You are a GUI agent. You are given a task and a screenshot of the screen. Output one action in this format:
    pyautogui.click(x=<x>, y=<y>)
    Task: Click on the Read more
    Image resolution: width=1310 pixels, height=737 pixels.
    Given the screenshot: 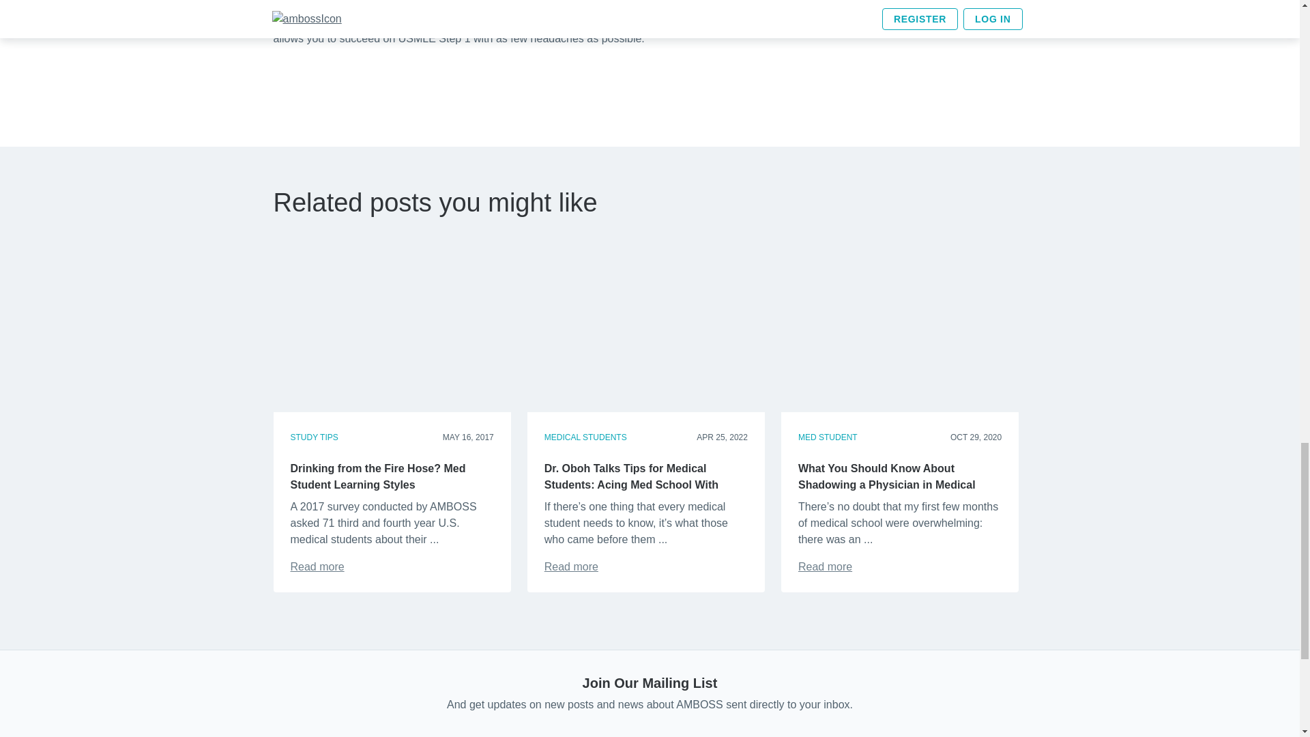 What is the action you would take?
    pyautogui.click(x=825, y=566)
    